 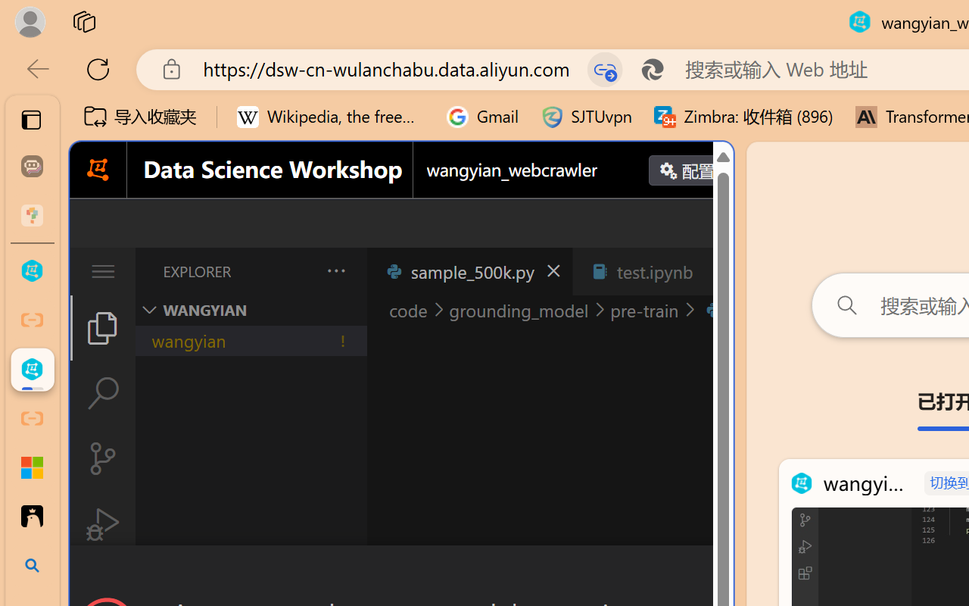 What do you see at coordinates (251, 310) in the screenshot?
I see `Explorer Section: wangyian` at bounding box center [251, 310].